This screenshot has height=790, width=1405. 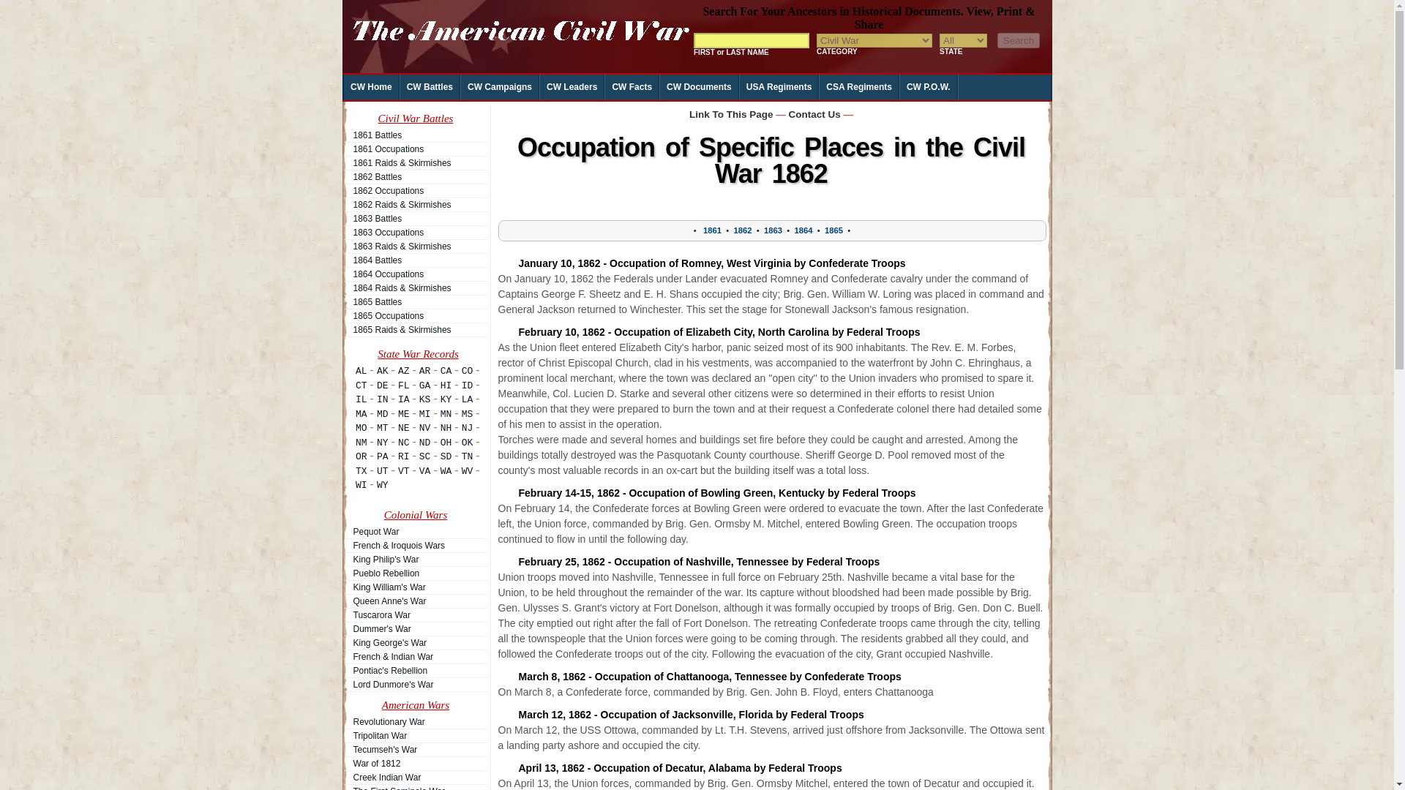 What do you see at coordinates (415, 274) in the screenshot?
I see `1864 Occupations` at bounding box center [415, 274].